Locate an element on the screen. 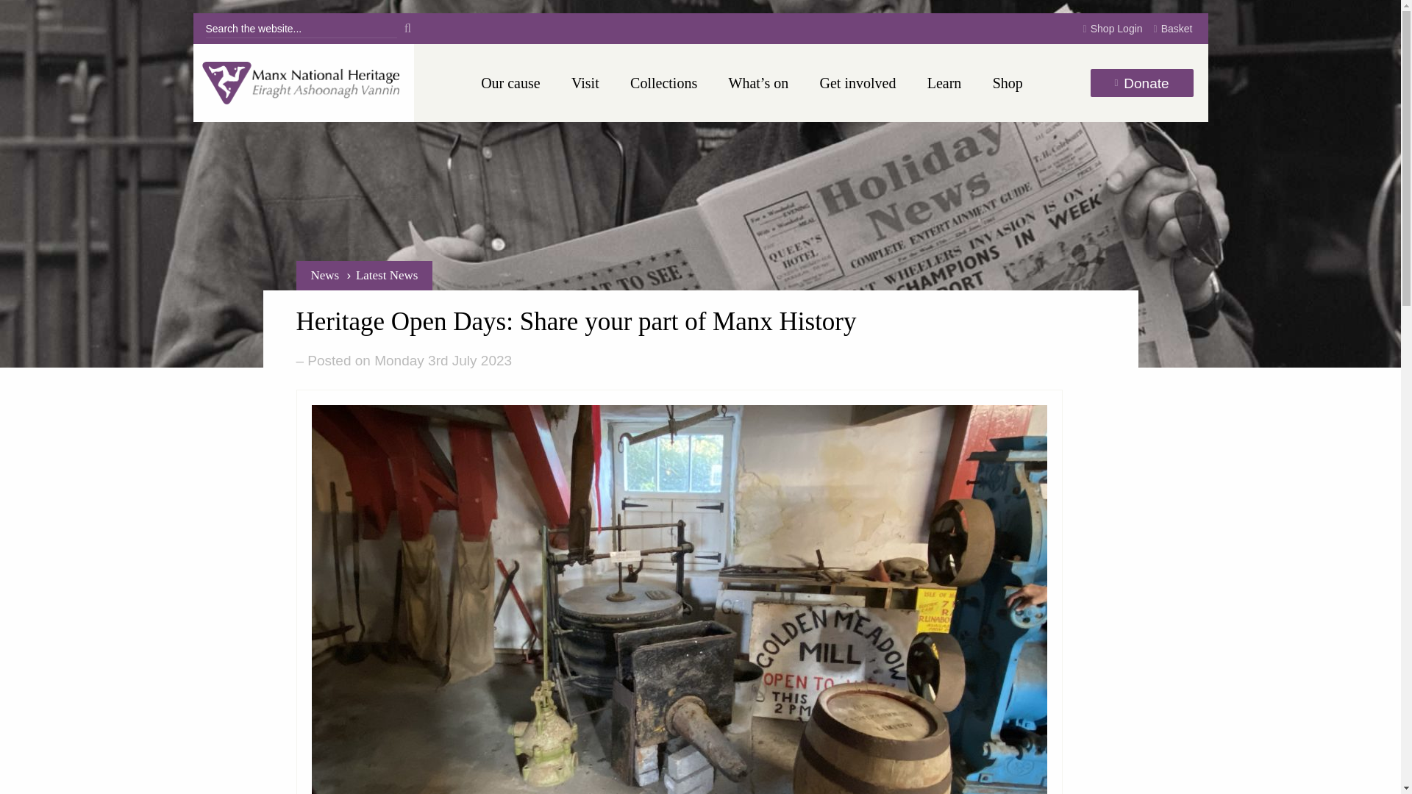  Go to News. is located at coordinates (324, 275).